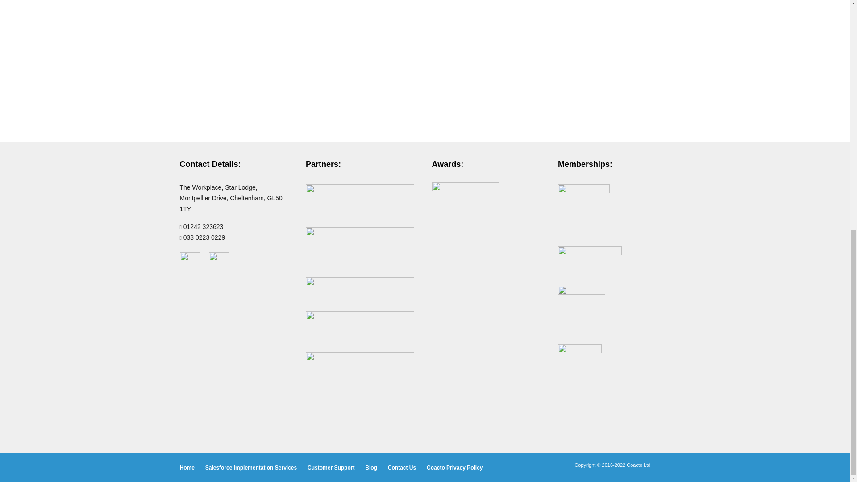 Image resolution: width=857 pixels, height=482 pixels. What do you see at coordinates (465, 216) in the screenshot?
I see `Awards:` at bounding box center [465, 216].